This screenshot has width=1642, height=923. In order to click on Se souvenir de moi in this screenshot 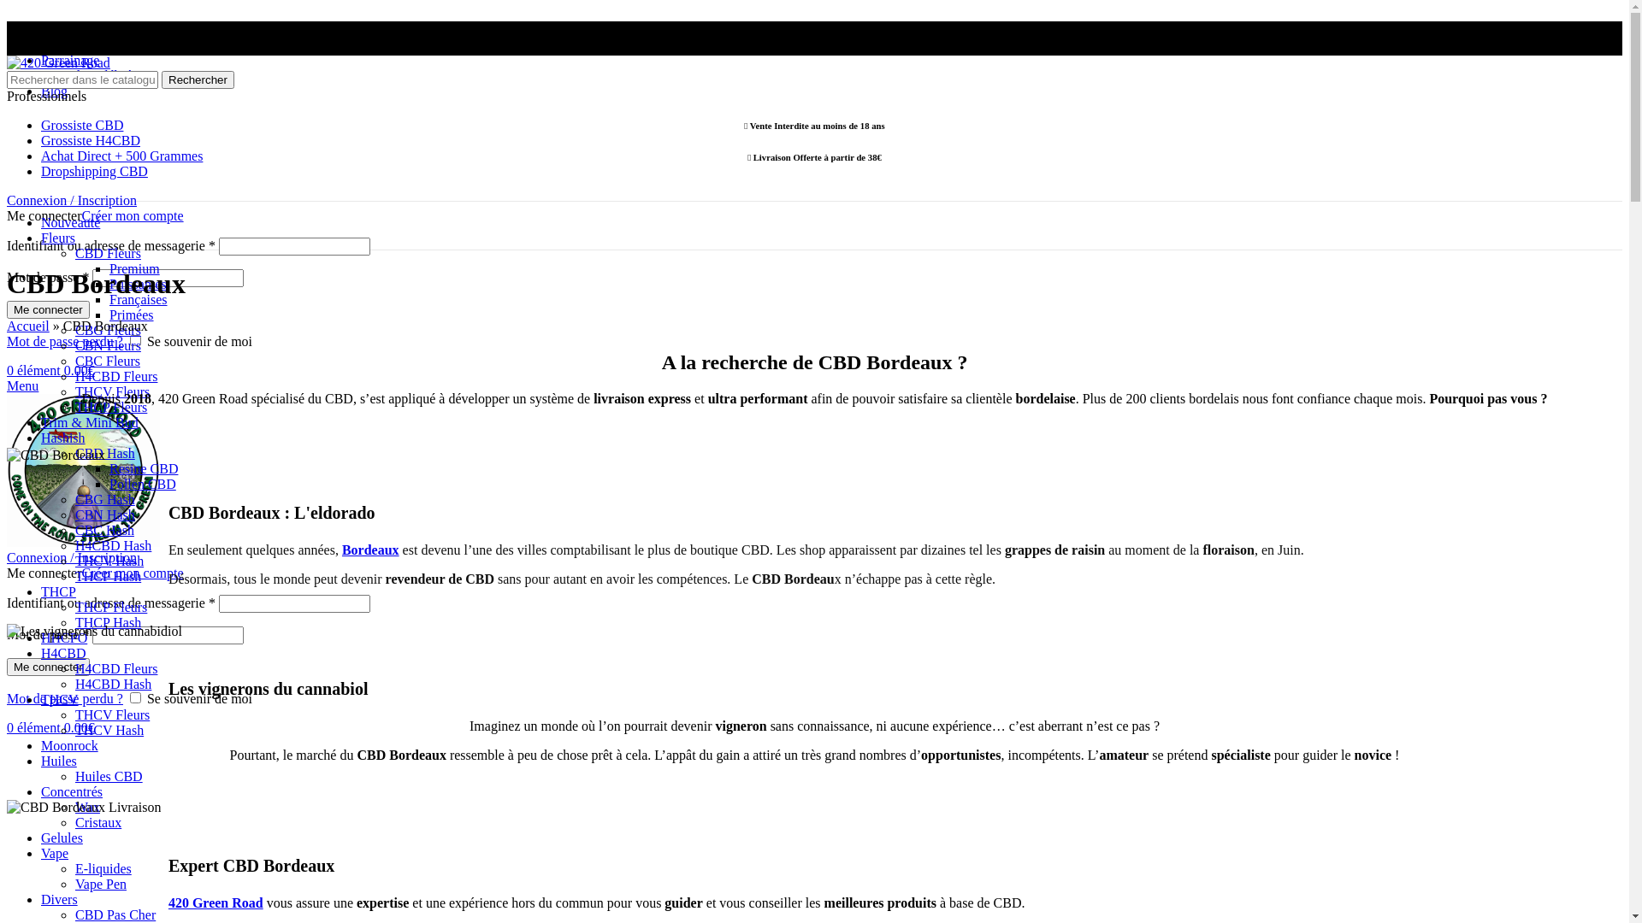, I will do `click(135, 697)`.